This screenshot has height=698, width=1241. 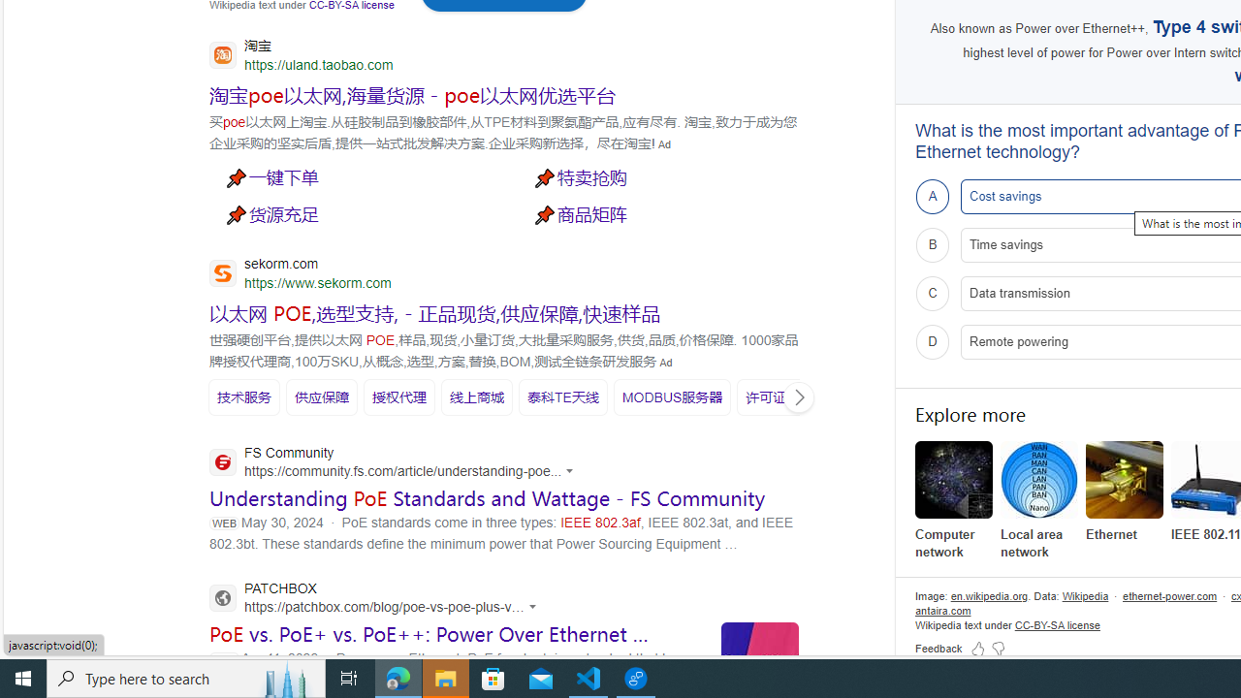 I want to click on Ethernet, so click(x=1125, y=492).